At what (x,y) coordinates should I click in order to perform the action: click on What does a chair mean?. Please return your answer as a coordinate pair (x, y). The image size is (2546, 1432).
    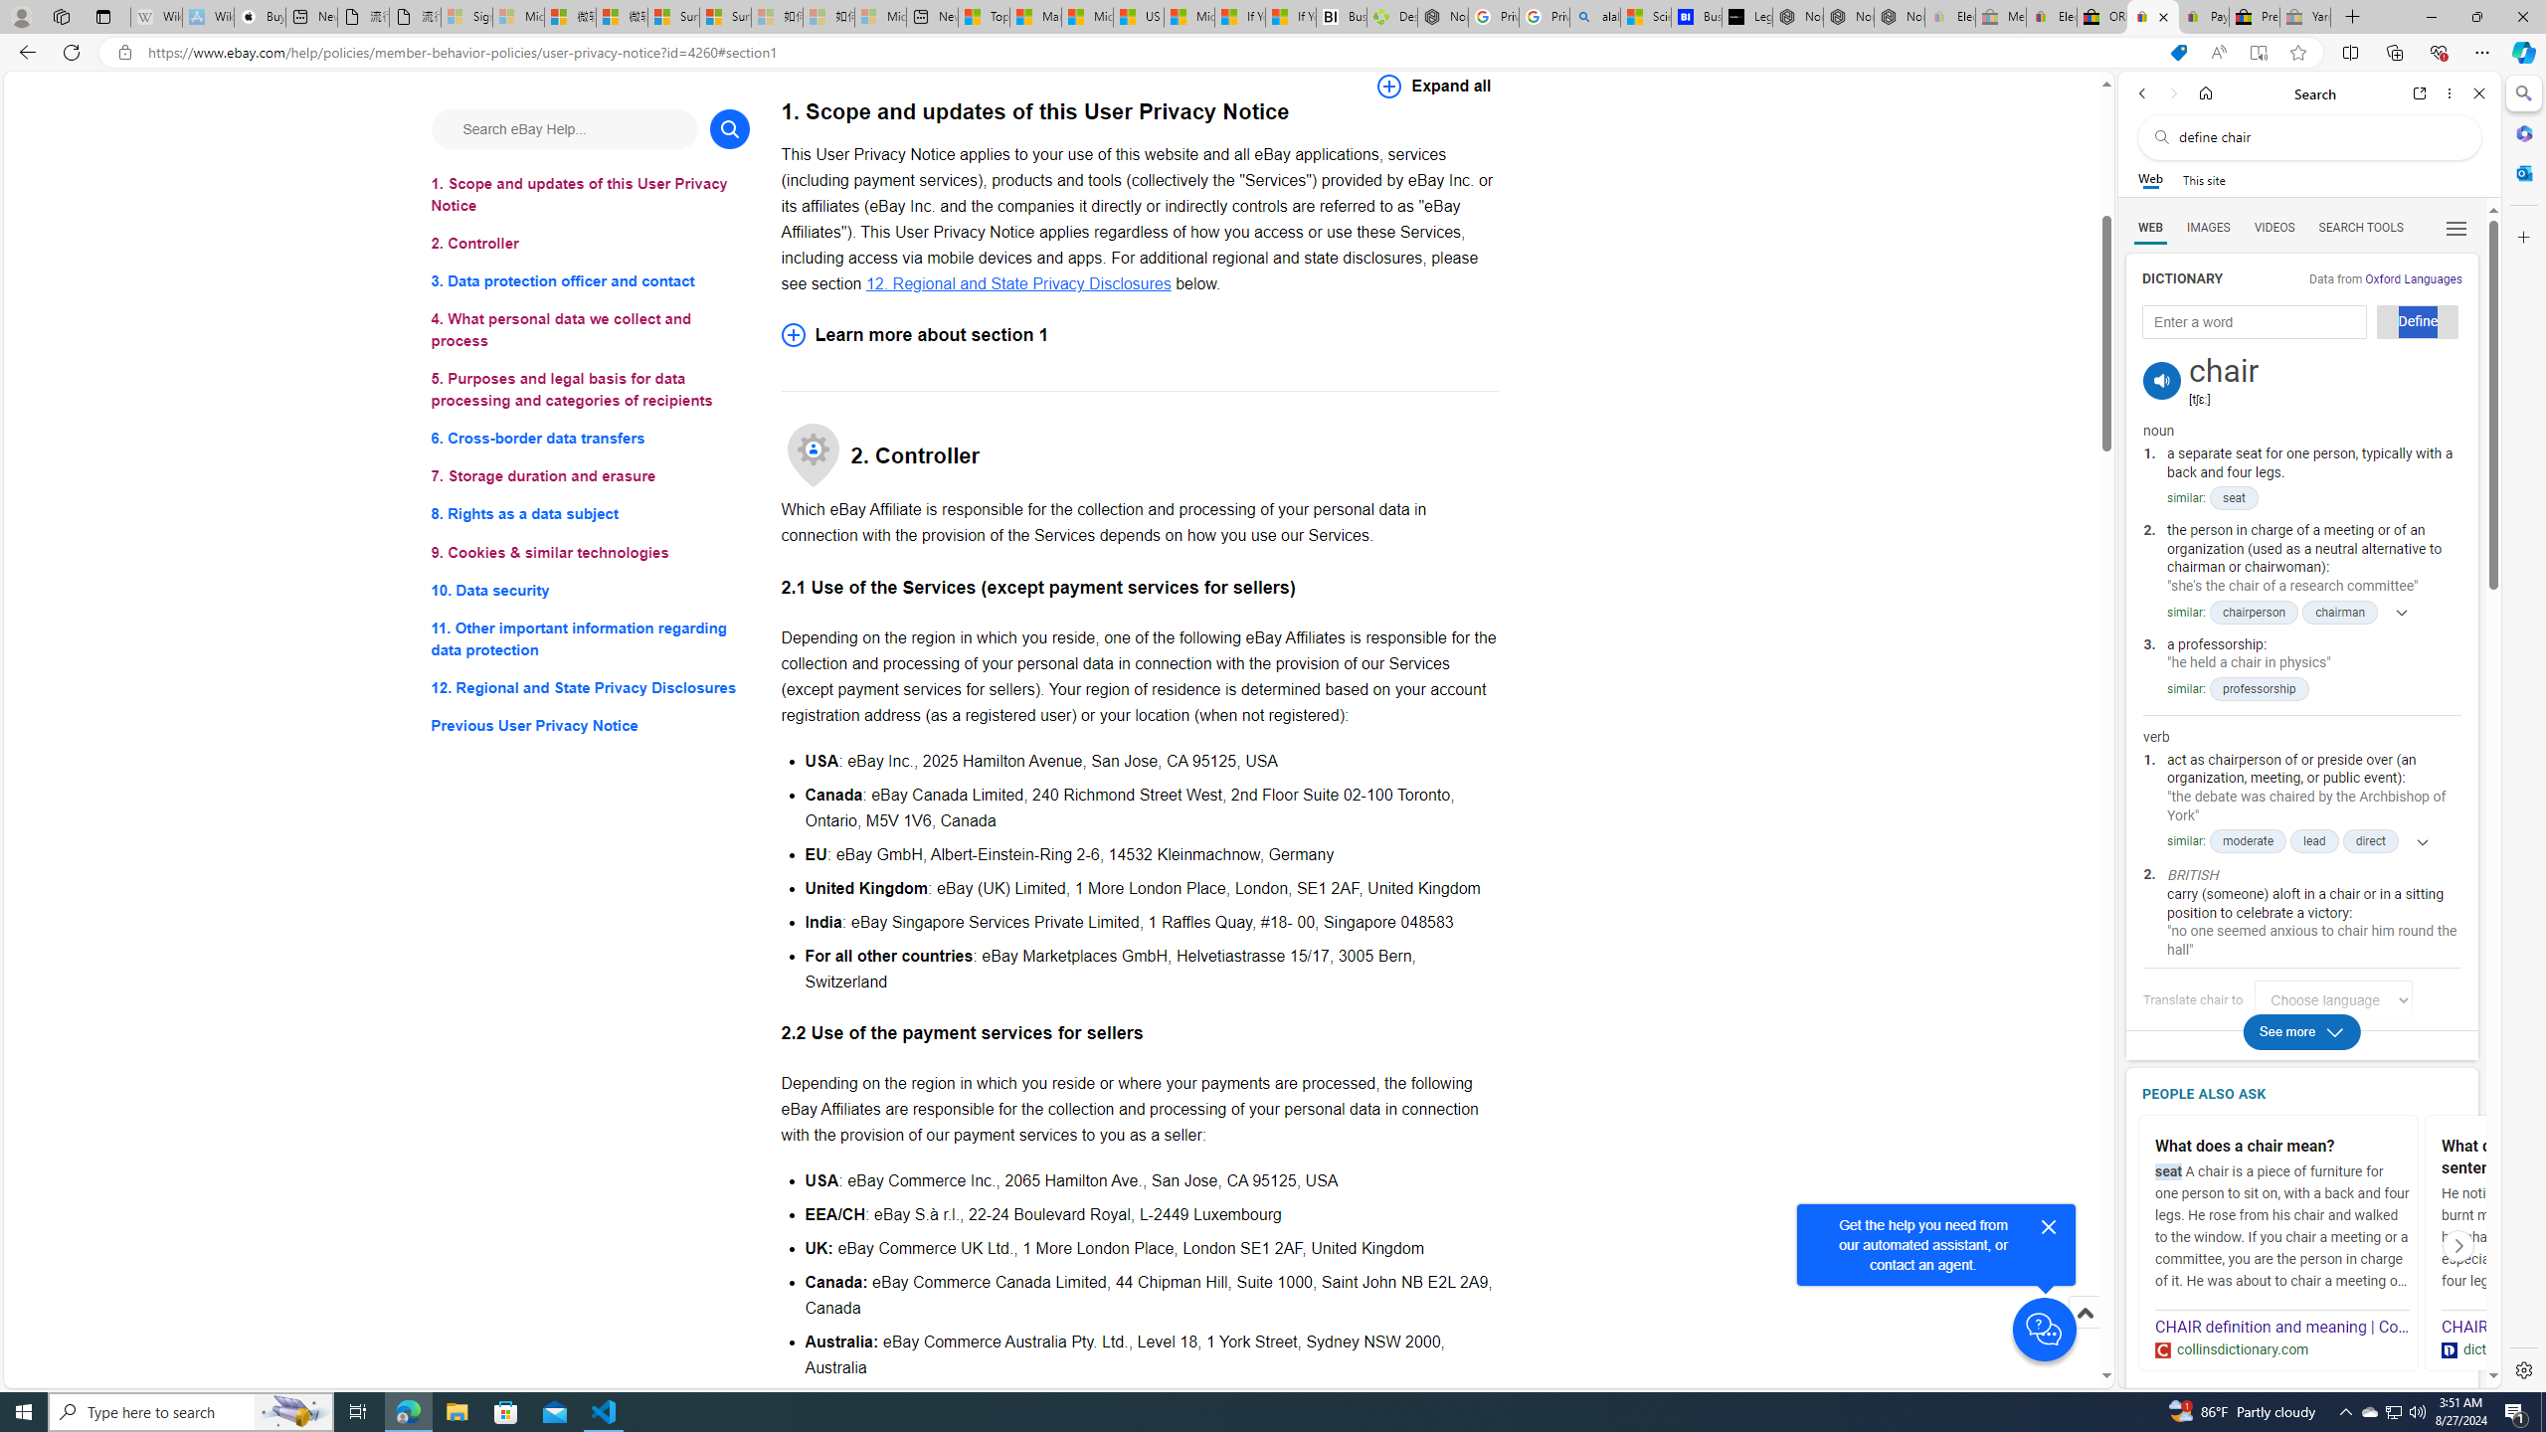
    Looking at the image, I should click on (2280, 1147).